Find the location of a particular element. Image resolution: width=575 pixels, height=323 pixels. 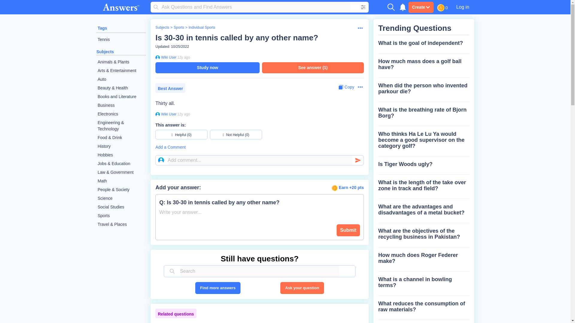

Wiki User is located at coordinates (168, 114).